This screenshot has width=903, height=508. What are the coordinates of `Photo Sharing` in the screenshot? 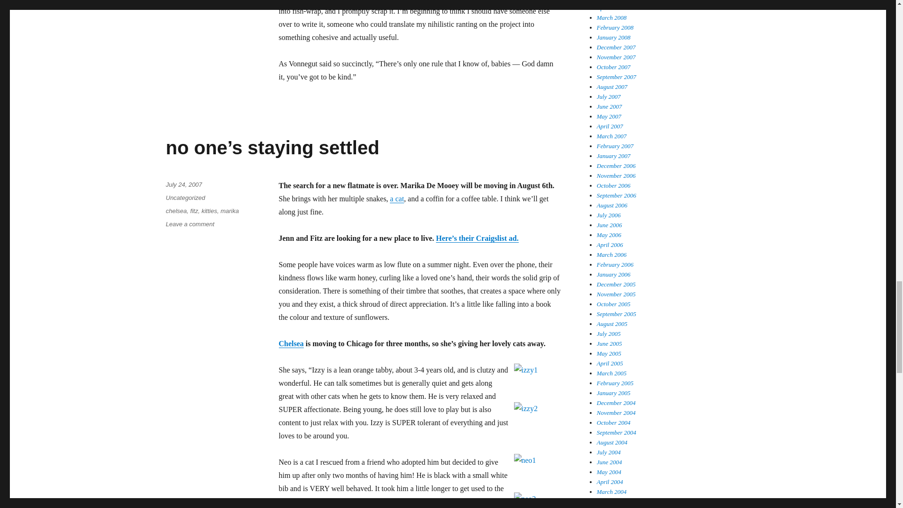 It's located at (537, 427).